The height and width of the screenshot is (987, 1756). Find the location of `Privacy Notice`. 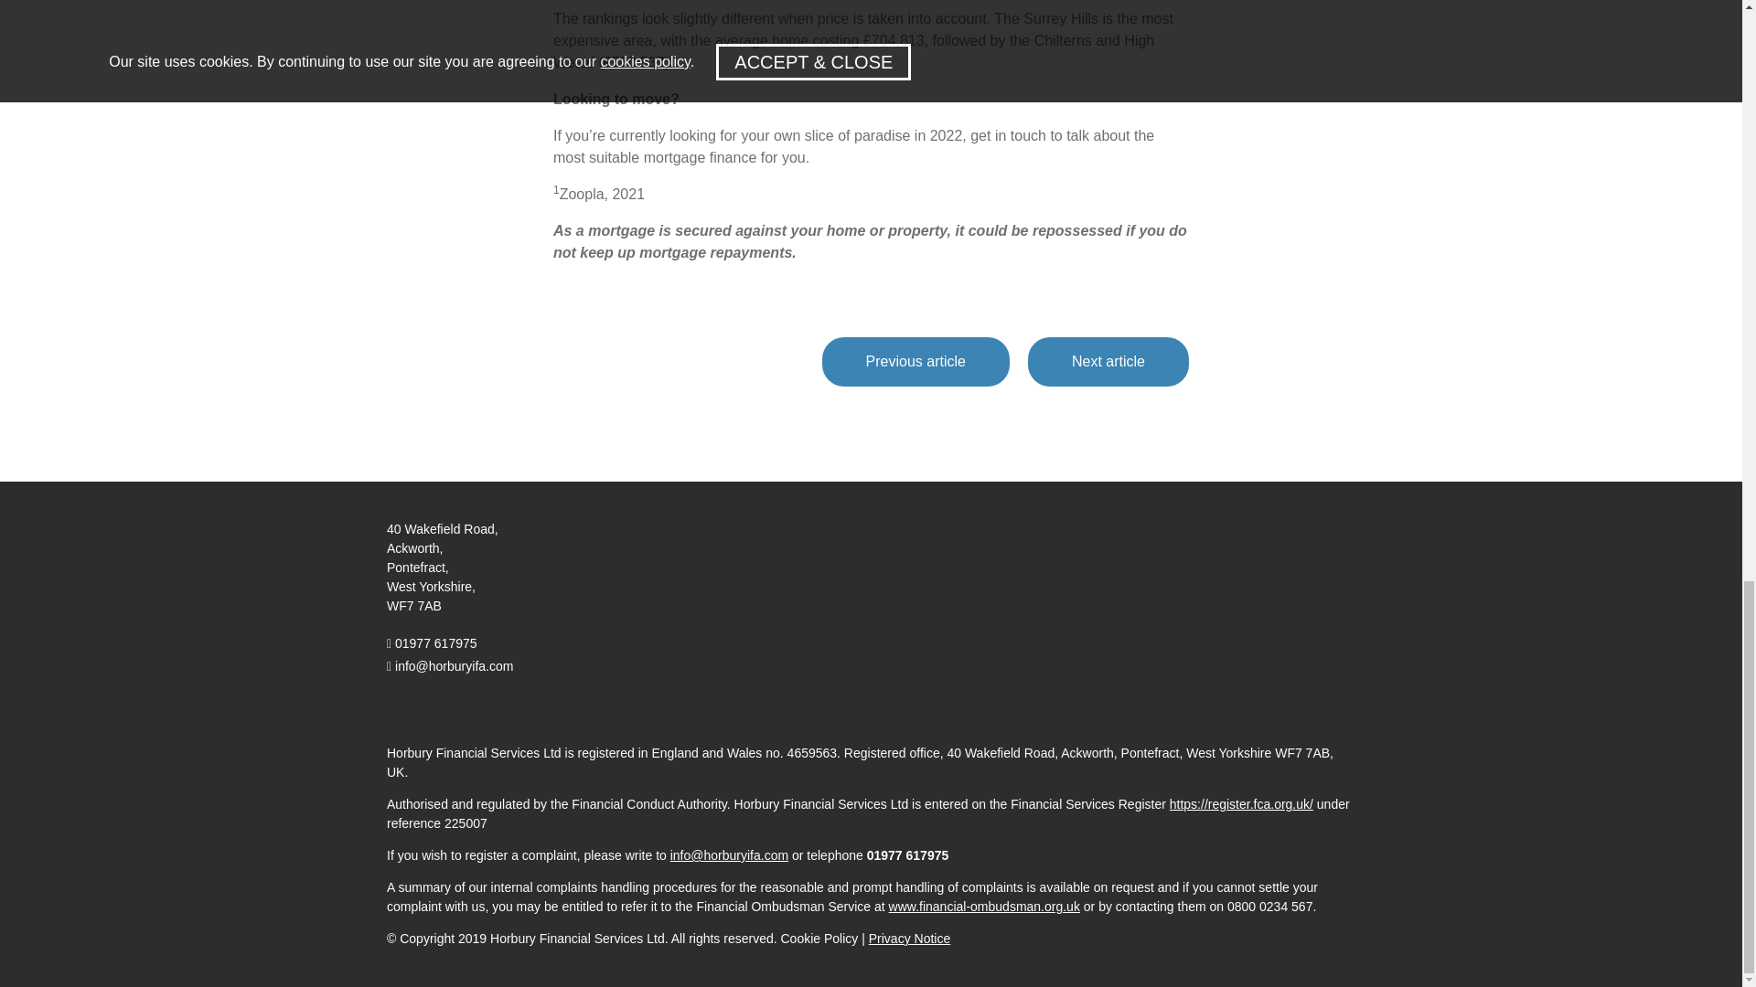

Privacy Notice is located at coordinates (909, 938).